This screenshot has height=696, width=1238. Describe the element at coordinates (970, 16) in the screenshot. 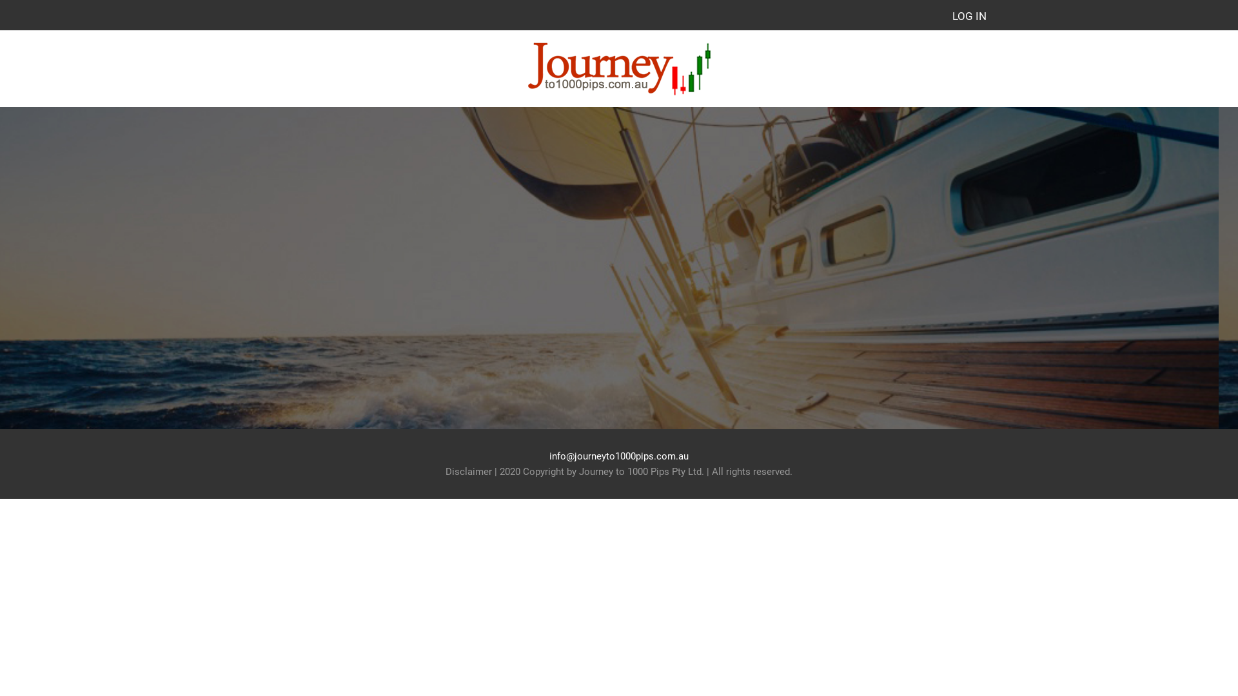

I see `LOG IN` at that location.